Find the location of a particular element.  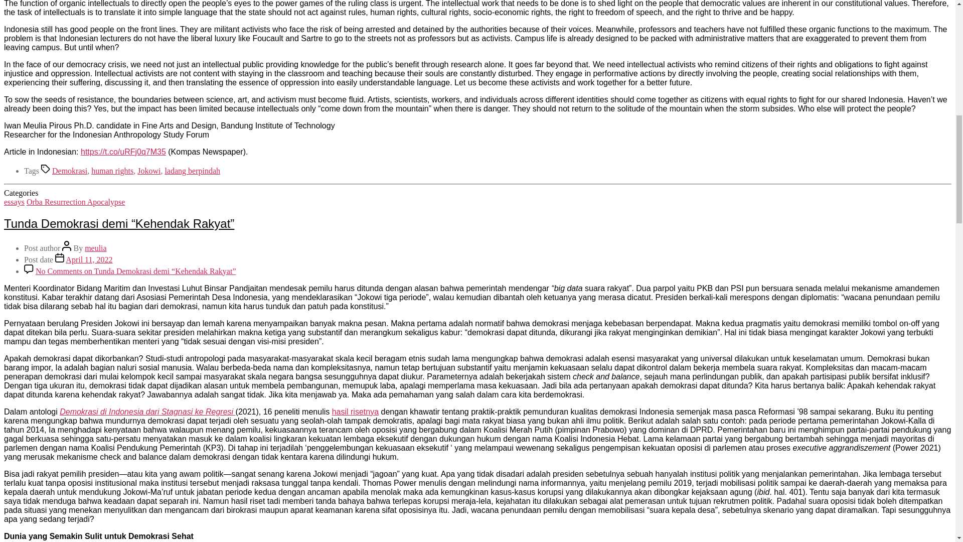

Orba Resurrection Apocalypse is located at coordinates (76, 202).